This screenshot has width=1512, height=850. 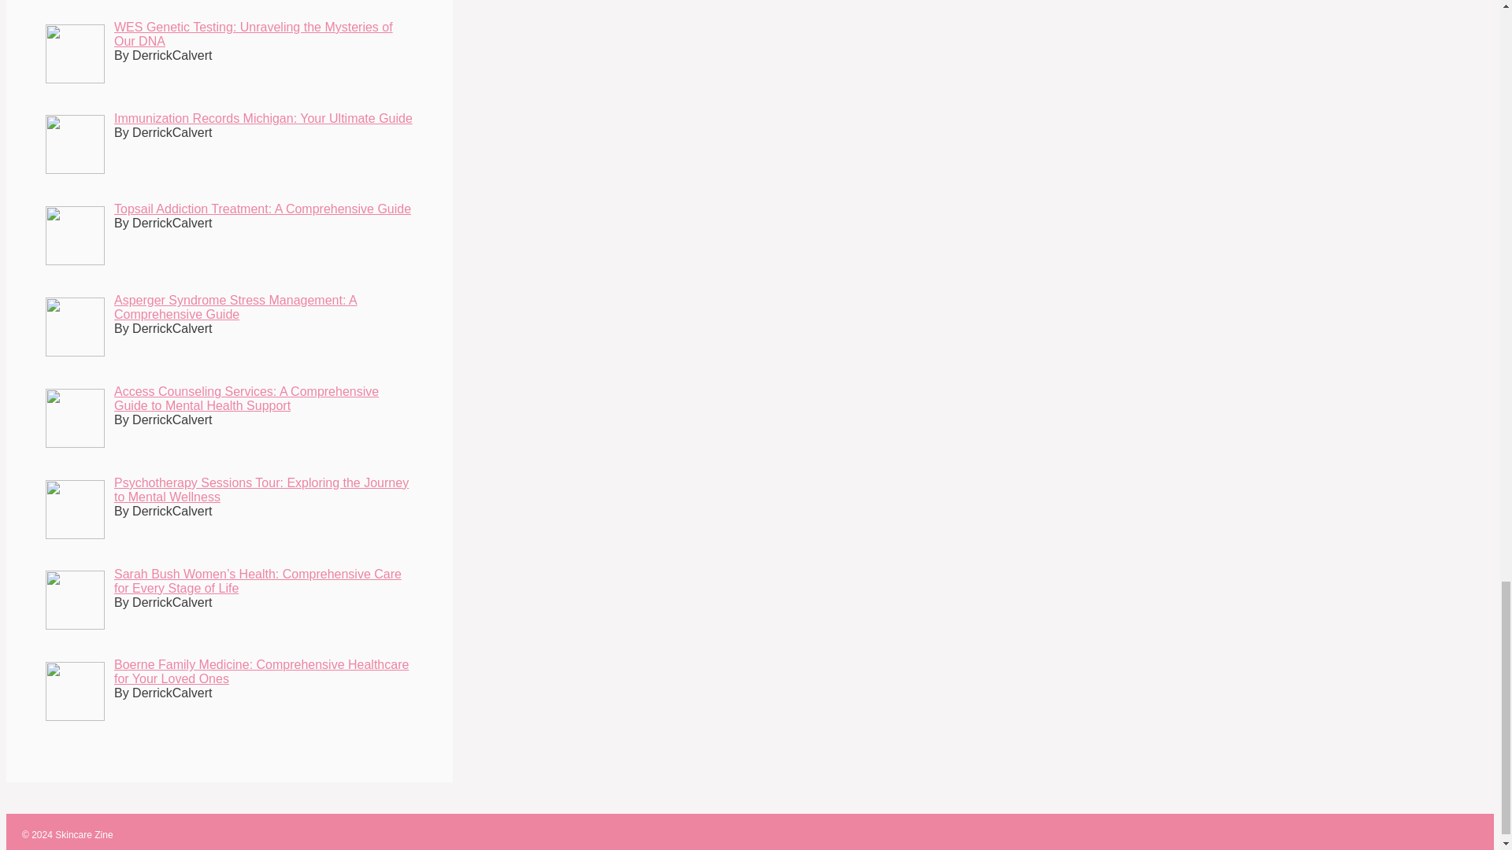 I want to click on Topsail Addiction Treatment: A Comprehensive Guide, so click(x=263, y=209).